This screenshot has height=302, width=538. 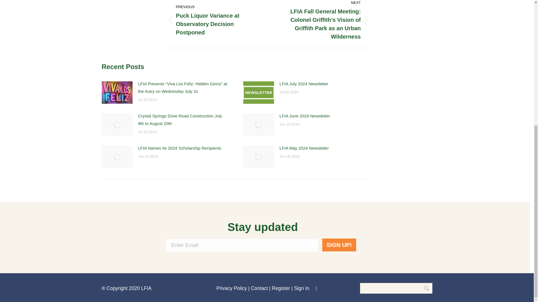 I want to click on 1965, so click(x=129, y=2).